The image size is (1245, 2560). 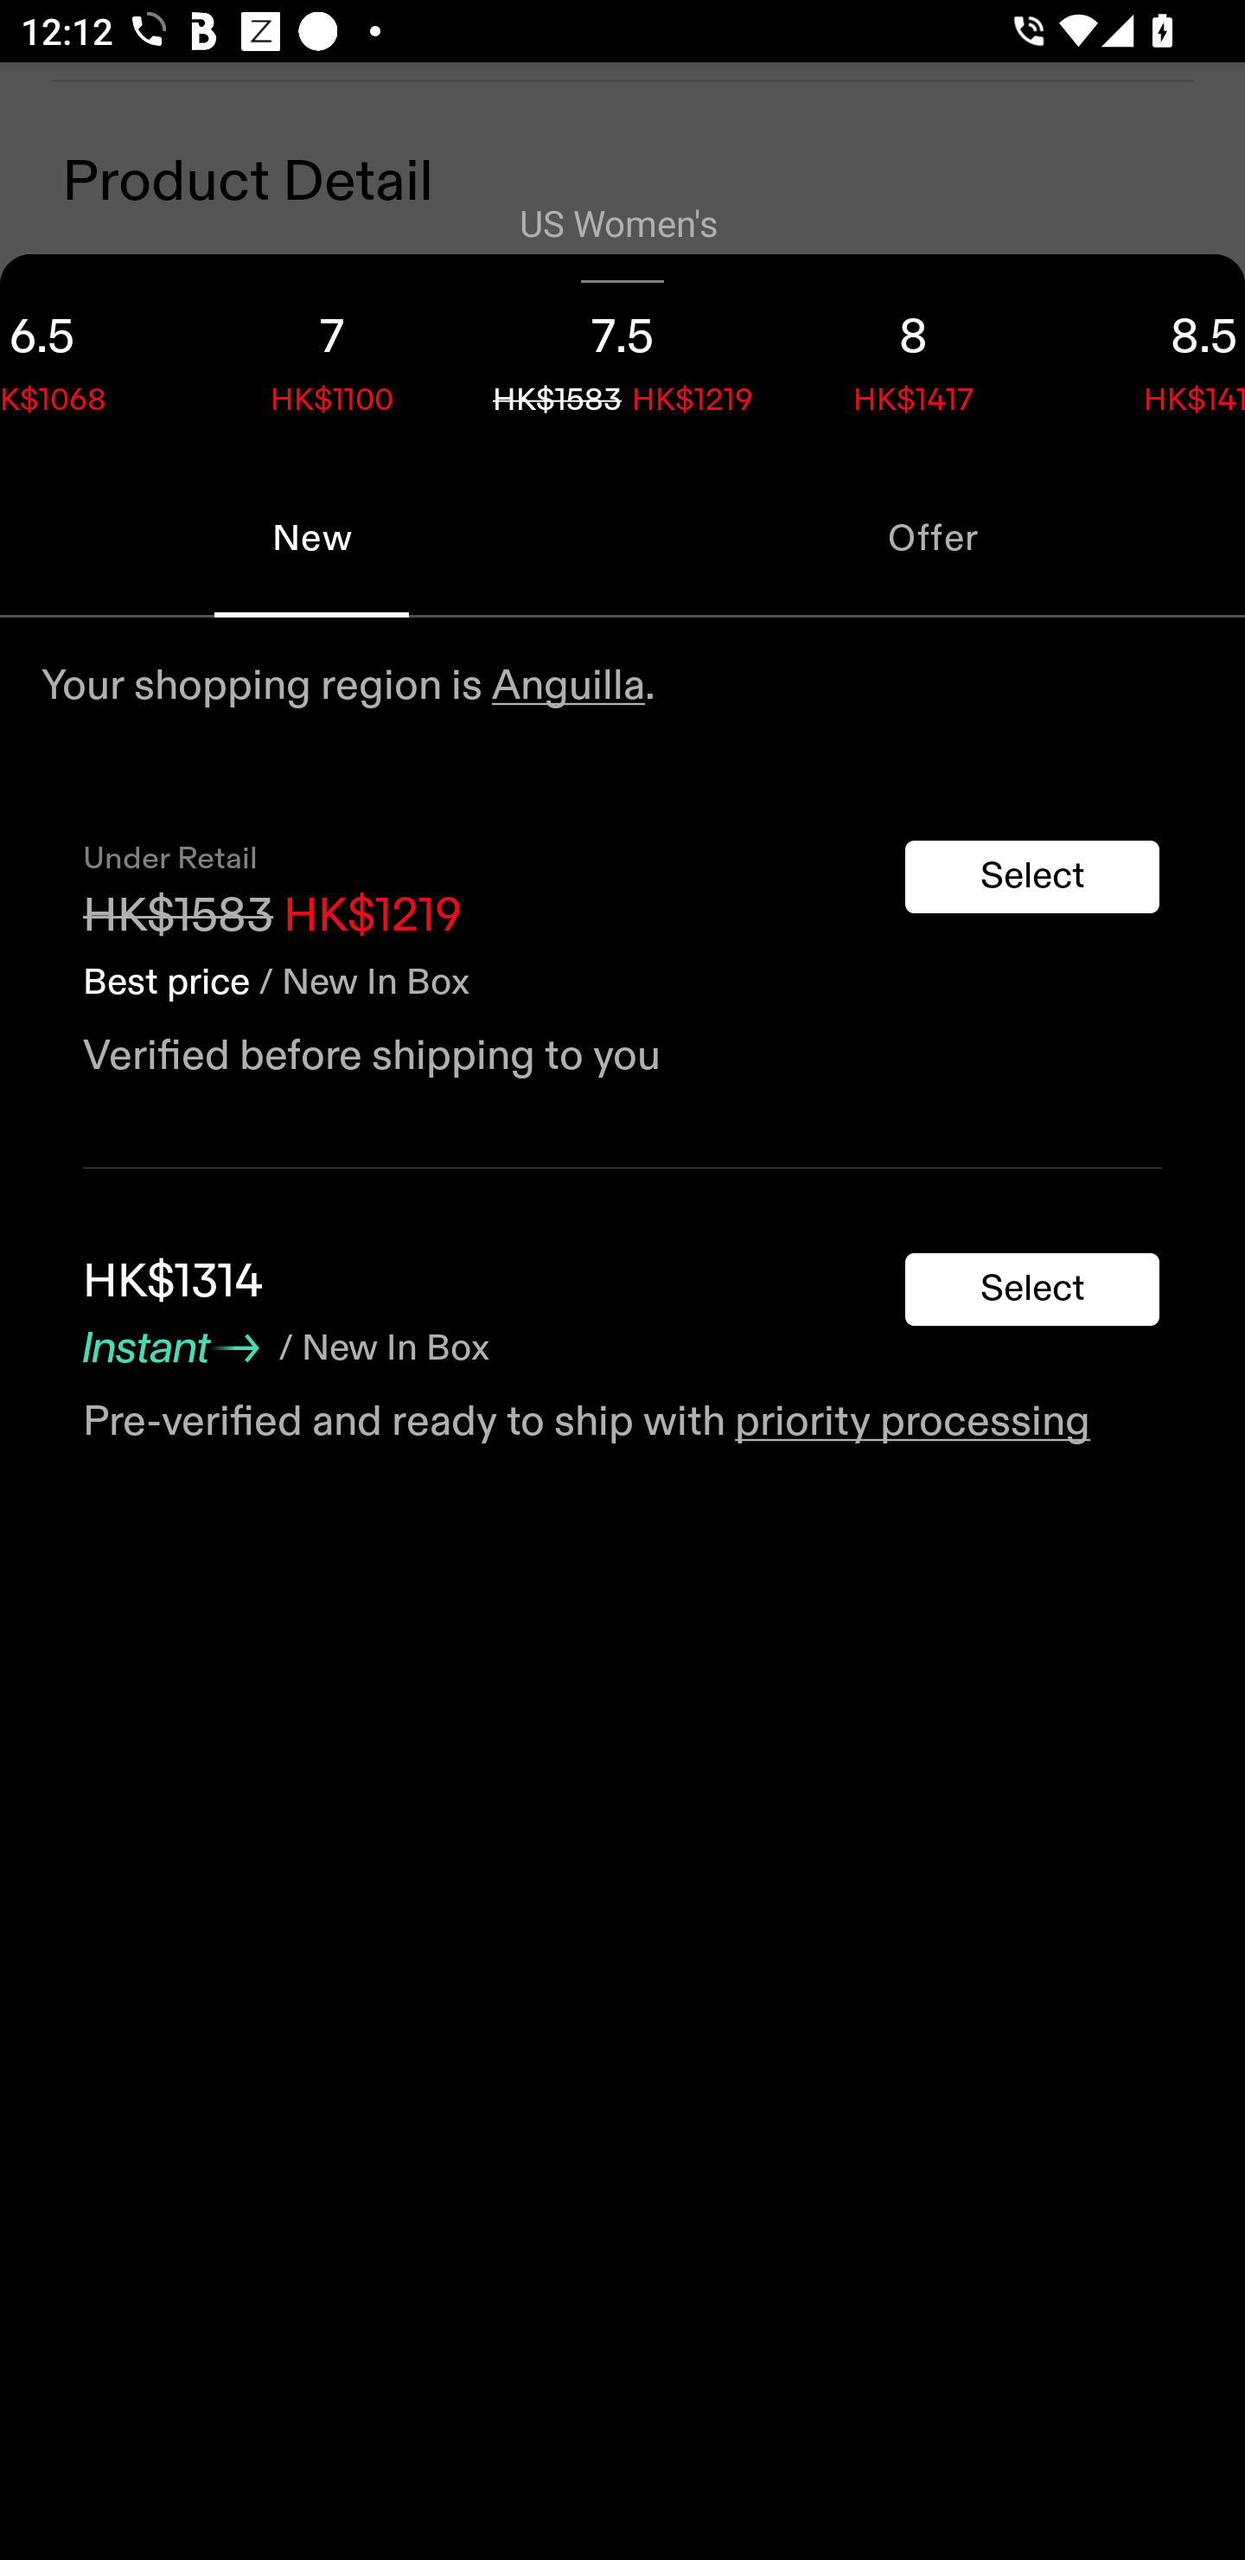 I want to click on Select, so click(x=1032, y=876).